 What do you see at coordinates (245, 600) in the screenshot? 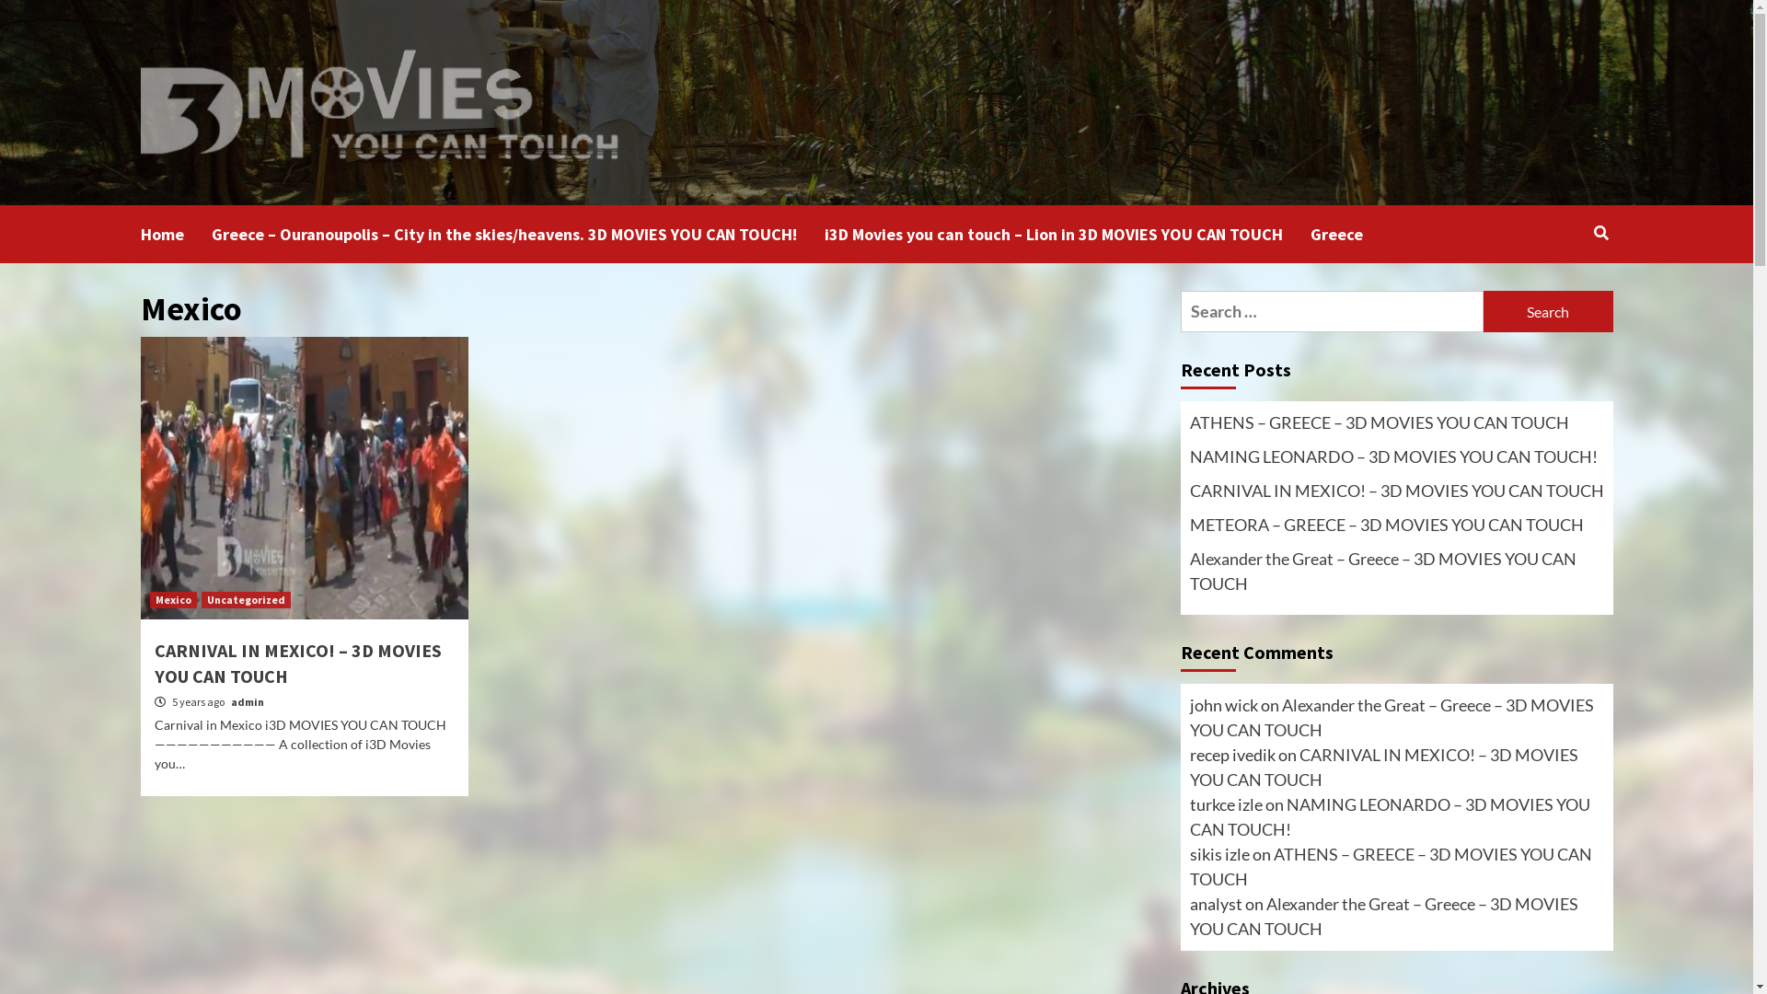
I see `Uncategorized` at bounding box center [245, 600].